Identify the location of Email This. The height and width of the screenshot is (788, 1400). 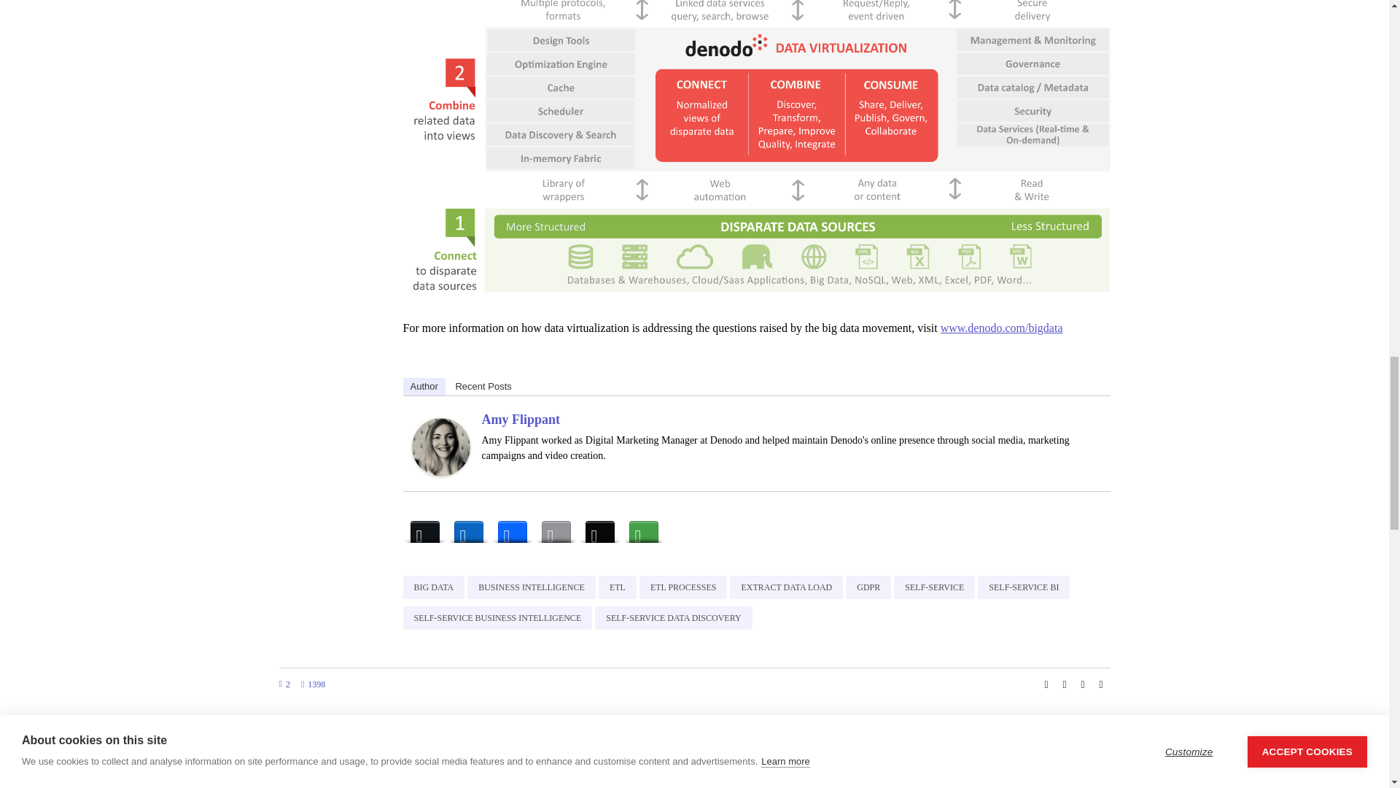
(555, 528).